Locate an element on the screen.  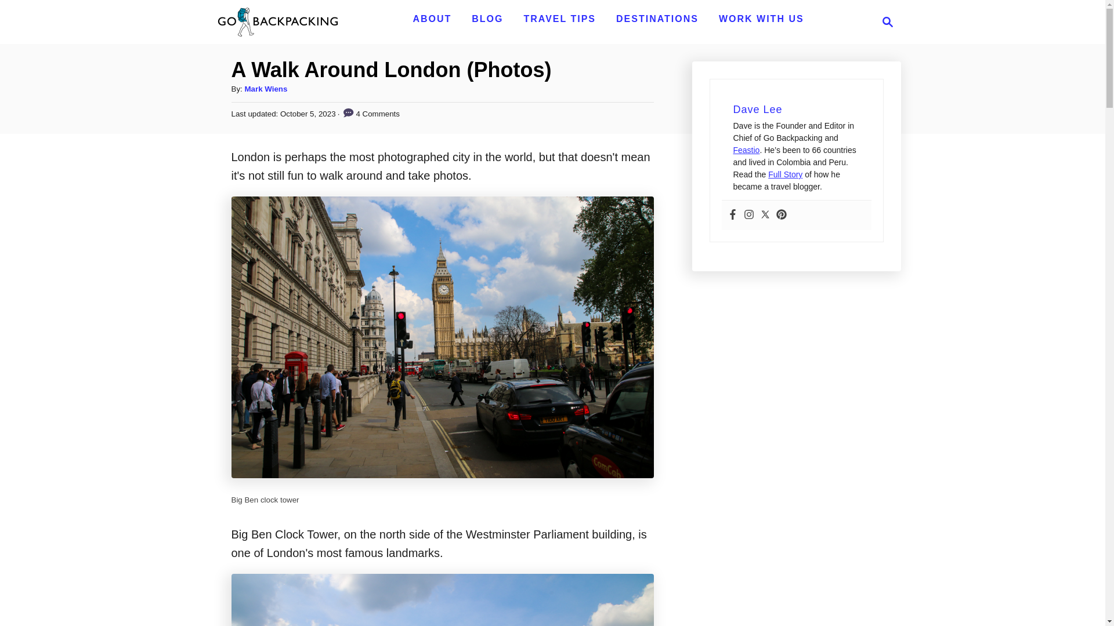
TRAVEL TIPS is located at coordinates (559, 19).